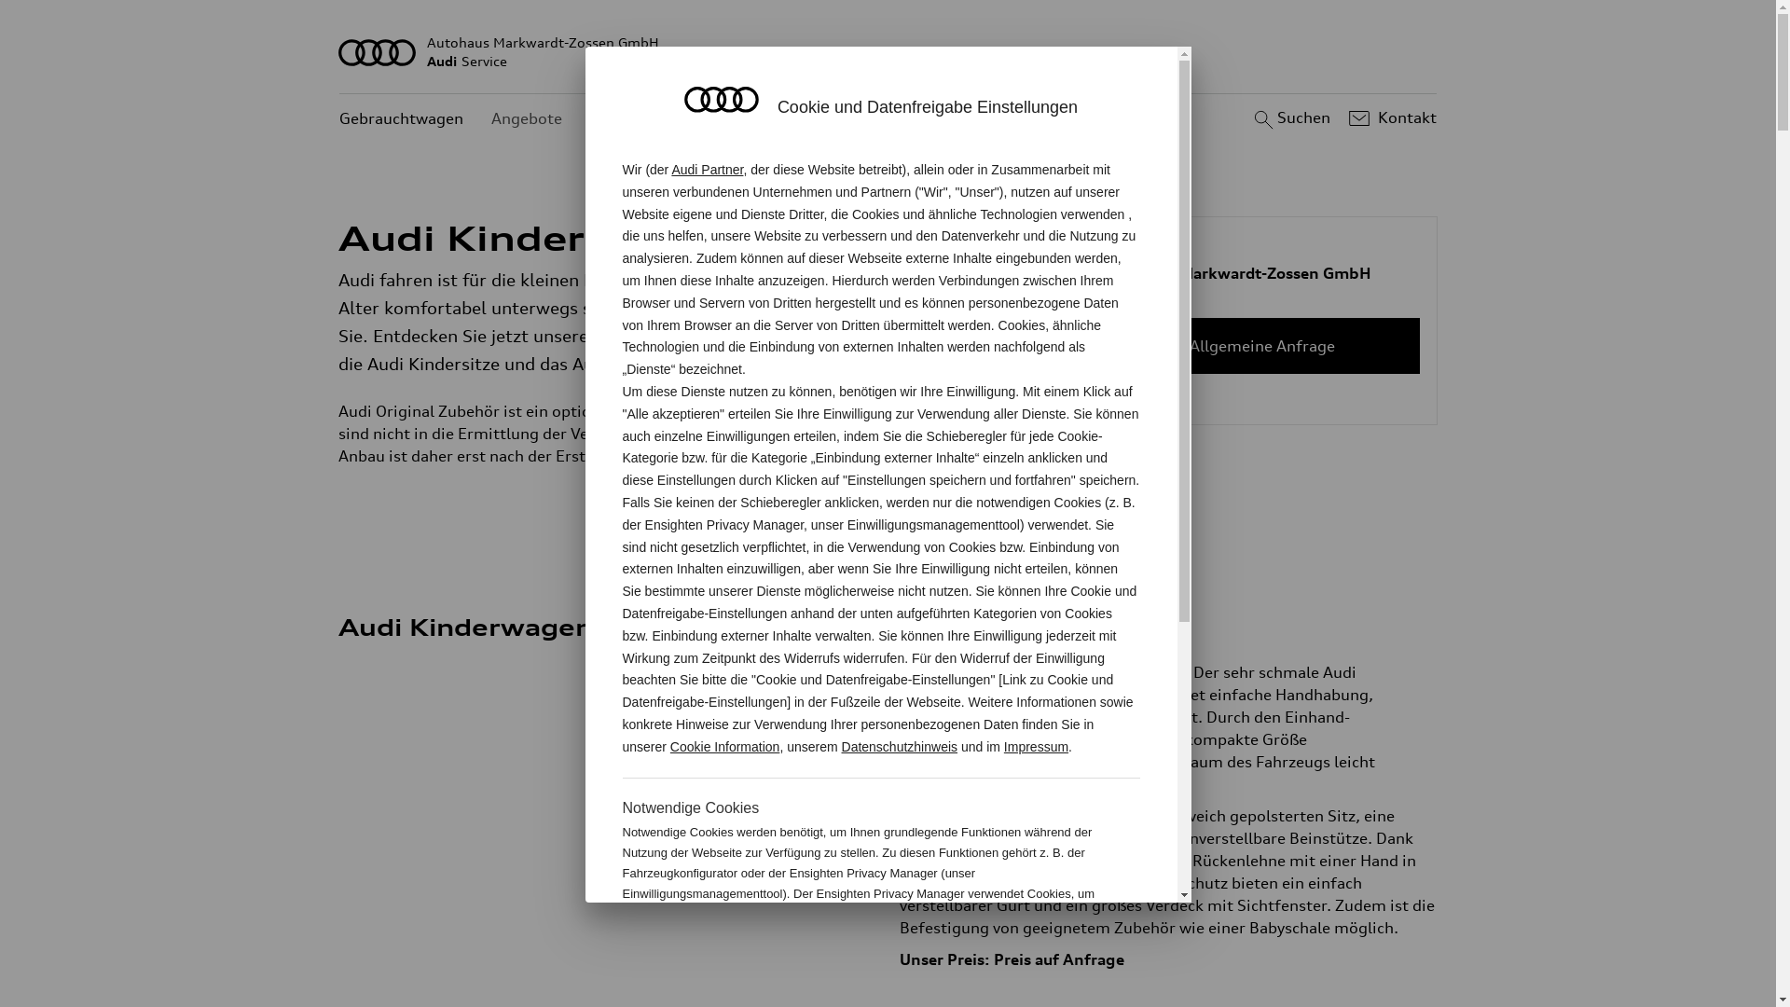 The height and width of the screenshot is (1007, 1790). What do you see at coordinates (1059, 959) in the screenshot?
I see `Preis auf Anfrage` at bounding box center [1059, 959].